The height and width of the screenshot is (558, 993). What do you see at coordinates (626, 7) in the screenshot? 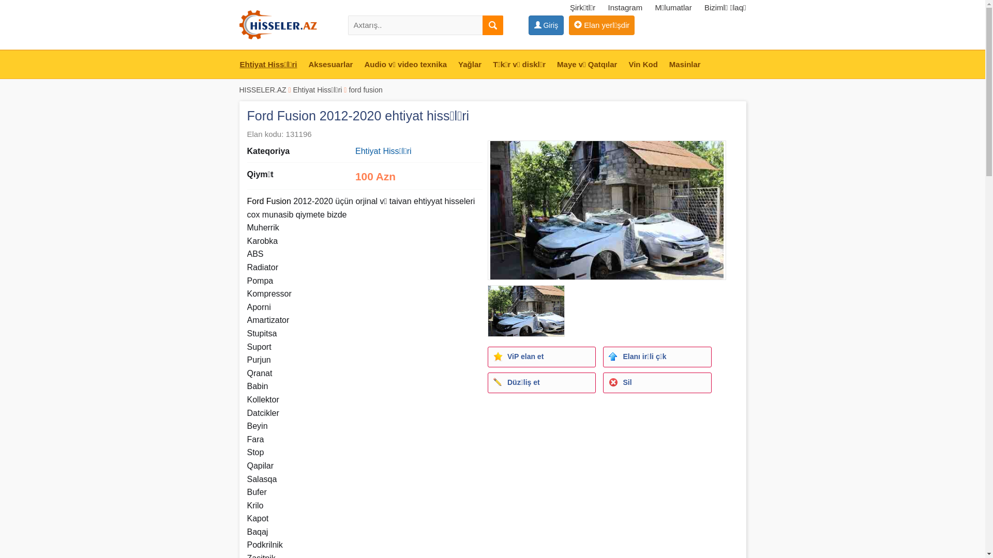
I see `Instagram` at bounding box center [626, 7].